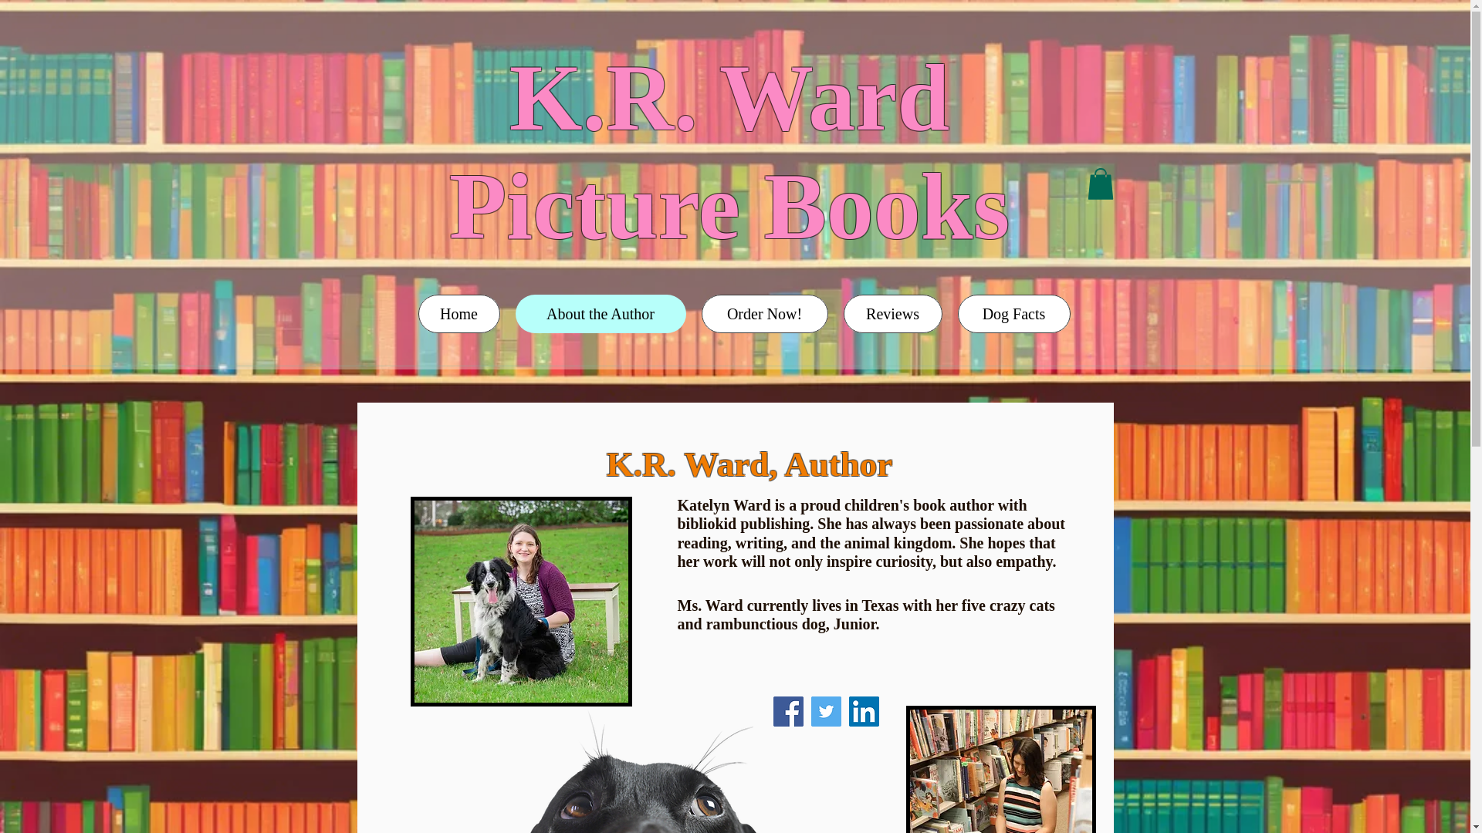 This screenshot has width=1482, height=833. Describe the element at coordinates (729, 151) in the screenshot. I see `Dog Facts` at that location.